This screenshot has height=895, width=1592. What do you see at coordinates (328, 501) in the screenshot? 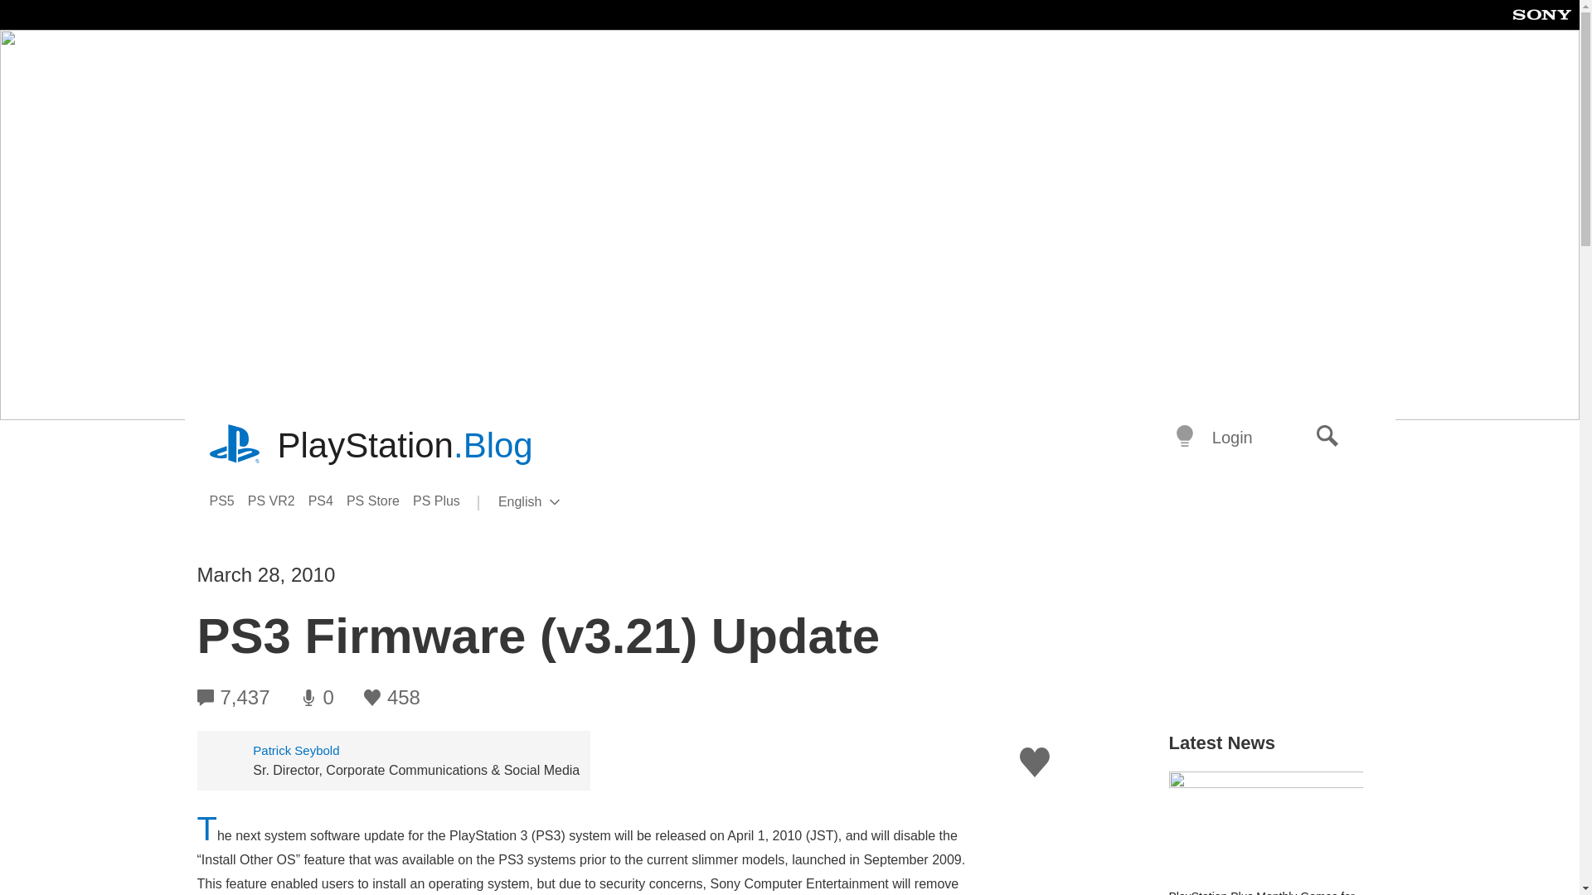
I see `PS4` at bounding box center [328, 501].